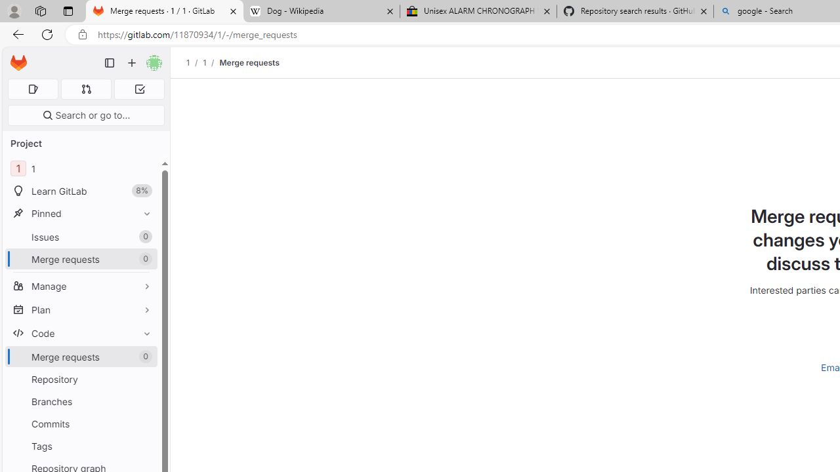  I want to click on Repository, so click(81, 379).